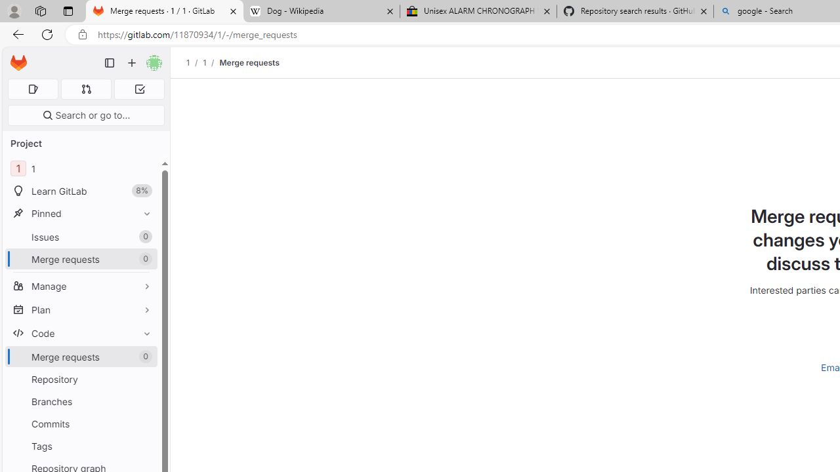  I want to click on Repository, so click(81, 379).